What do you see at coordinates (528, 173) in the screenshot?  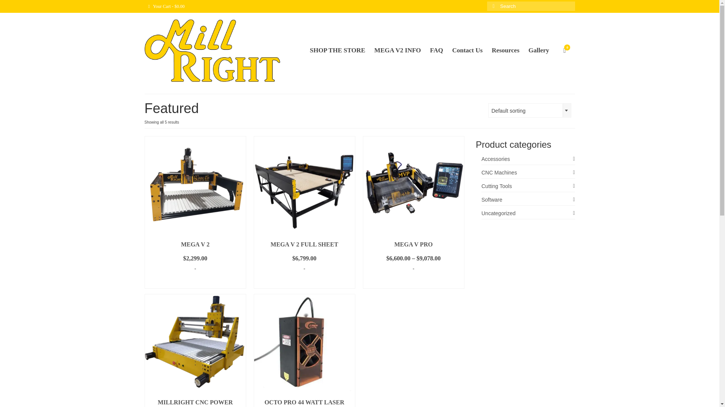 I see `CNC Machines` at bounding box center [528, 173].